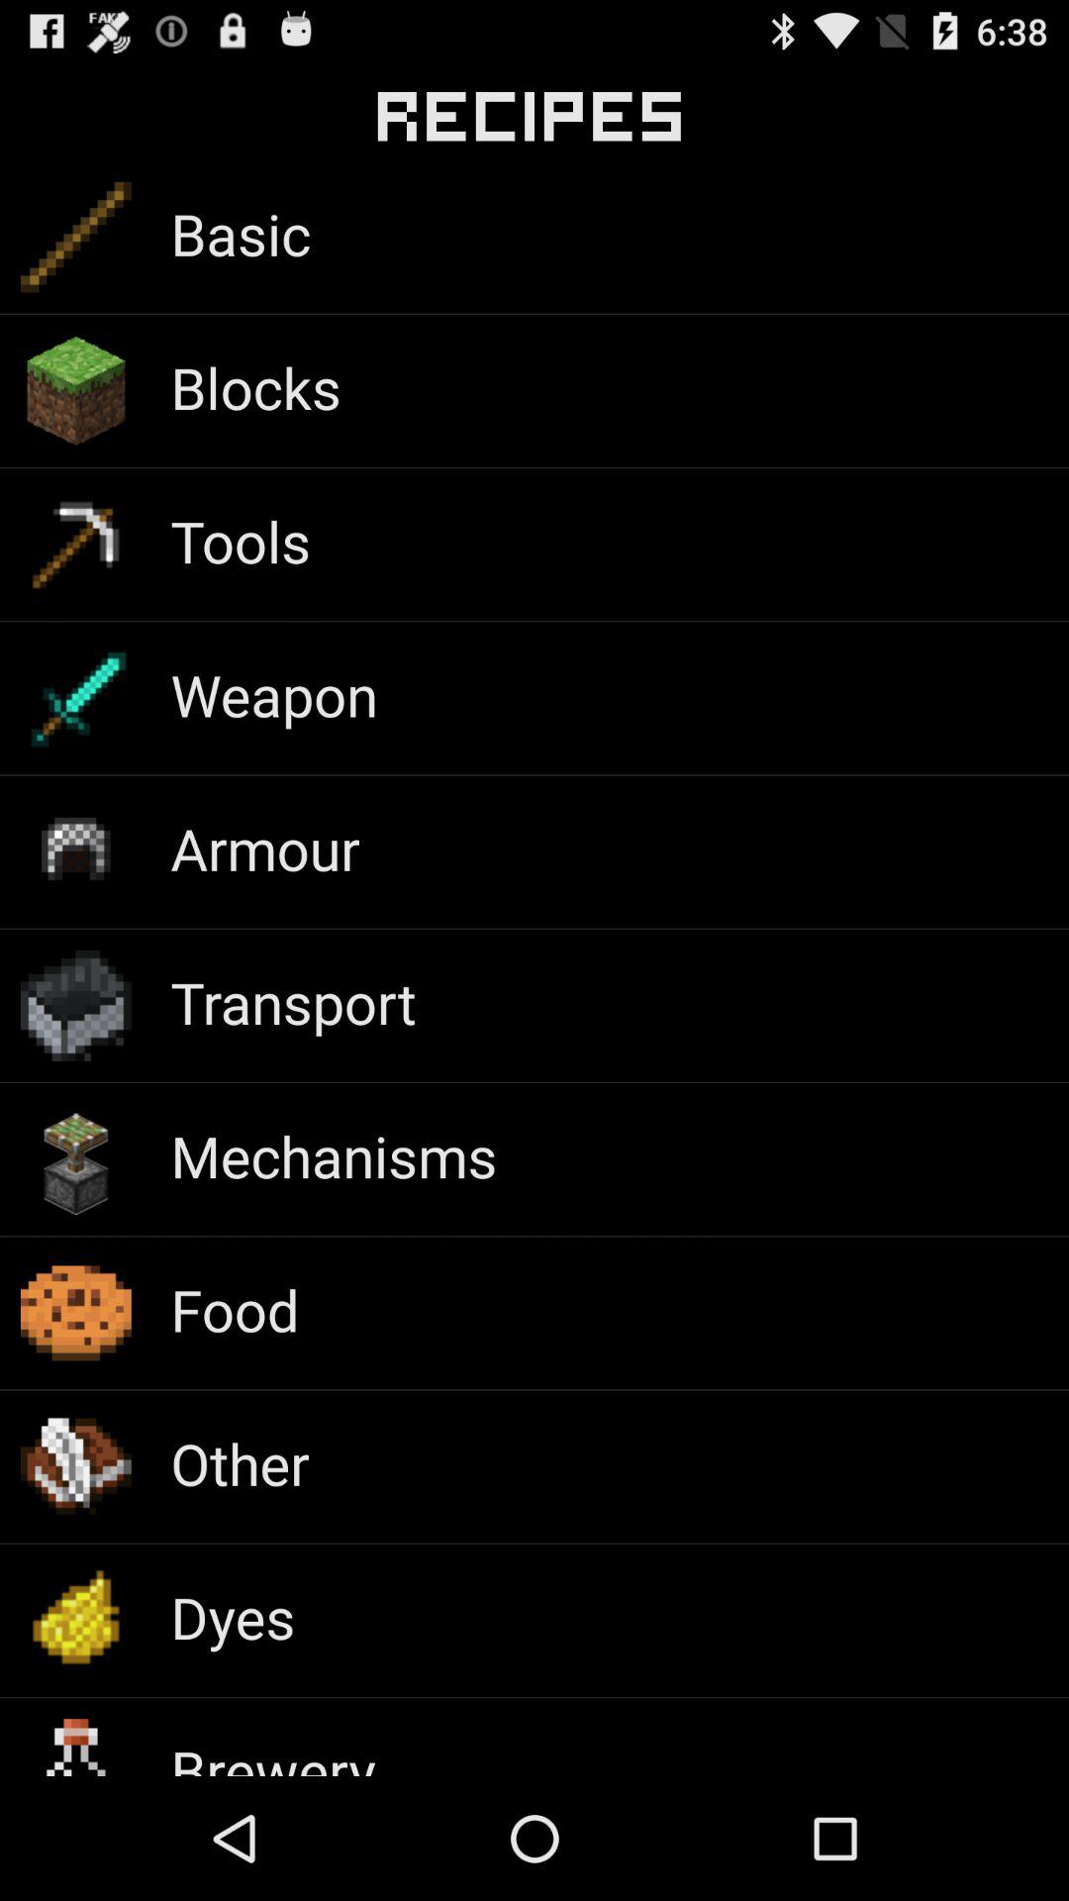  What do you see at coordinates (233, 1616) in the screenshot?
I see `turn off the item below the other icon` at bounding box center [233, 1616].